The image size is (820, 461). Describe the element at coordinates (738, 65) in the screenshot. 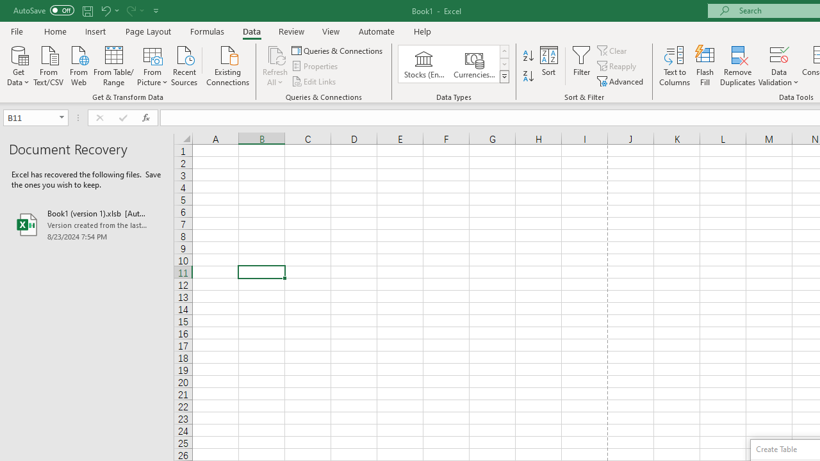

I see `Remove Duplicates` at that location.